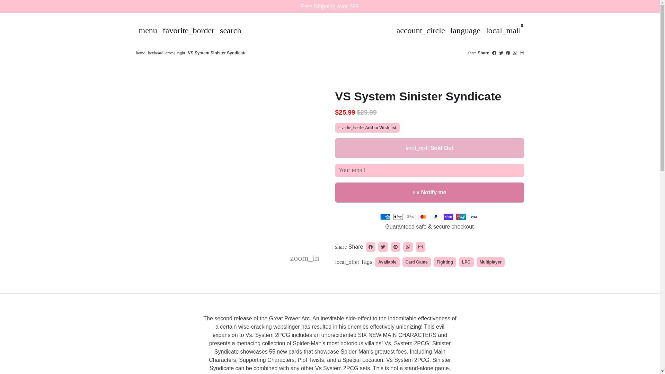 Image resolution: width=665 pixels, height=374 pixels. Describe the element at coordinates (474, 217) in the screenshot. I see `Visa` at that location.